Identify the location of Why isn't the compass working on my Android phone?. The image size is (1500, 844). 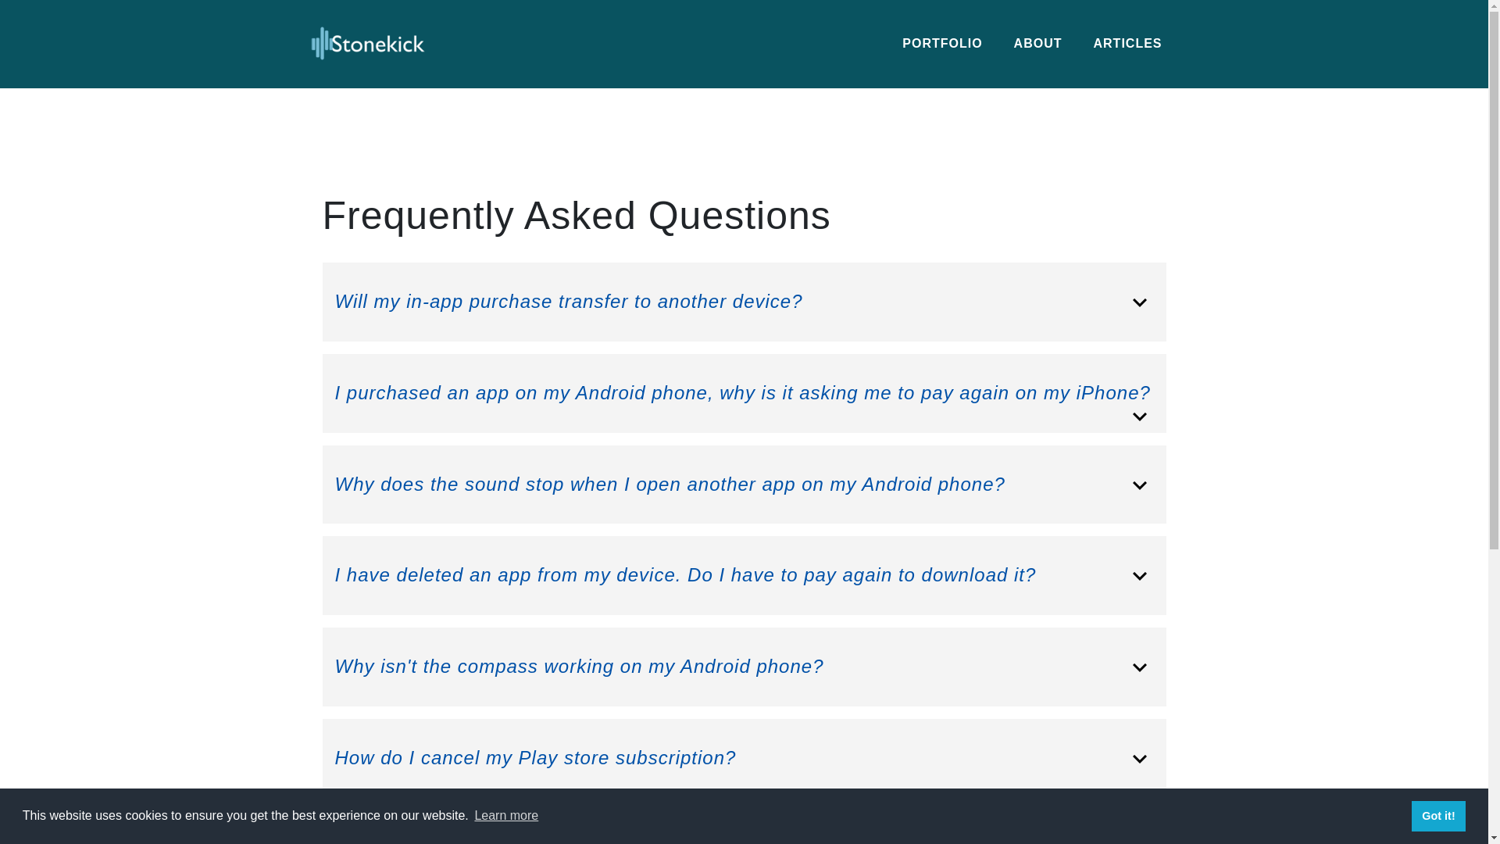
(744, 667).